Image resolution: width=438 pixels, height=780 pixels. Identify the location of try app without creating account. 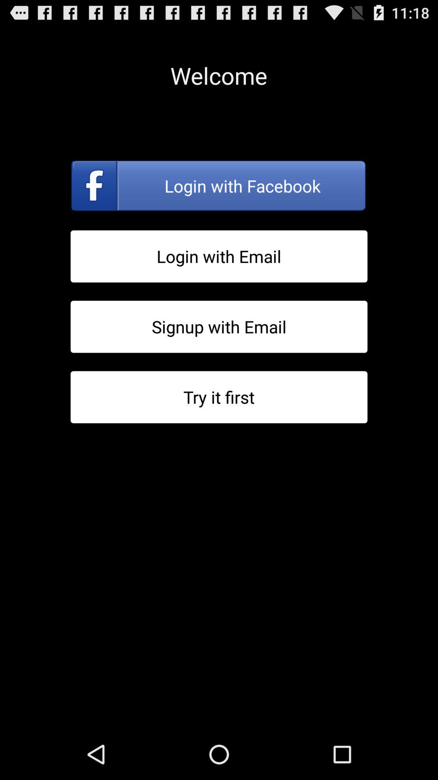
(219, 397).